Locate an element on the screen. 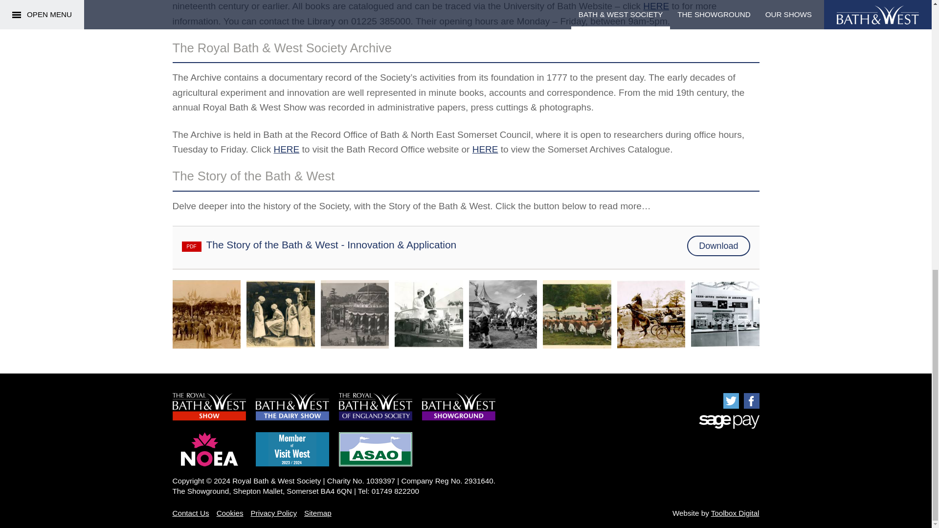  HERE is located at coordinates (286, 149).